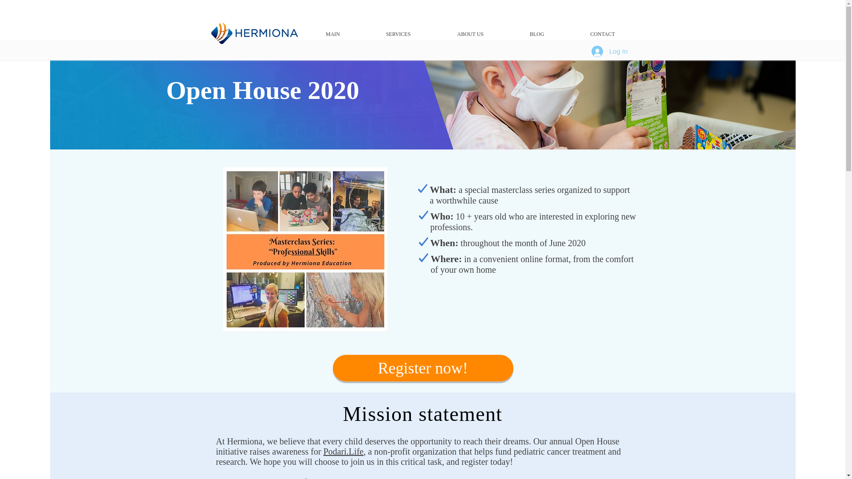 The height and width of the screenshot is (479, 852). I want to click on MAIN, so click(332, 34).